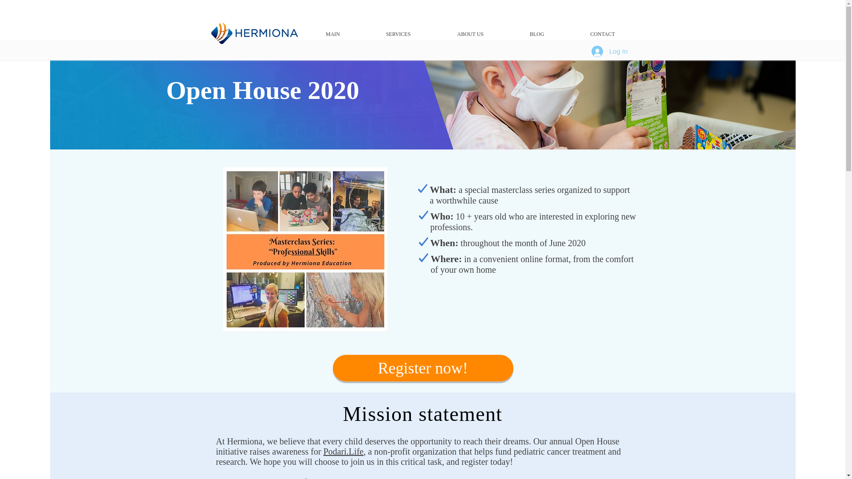 The height and width of the screenshot is (479, 852). I want to click on MAIN, so click(332, 34).